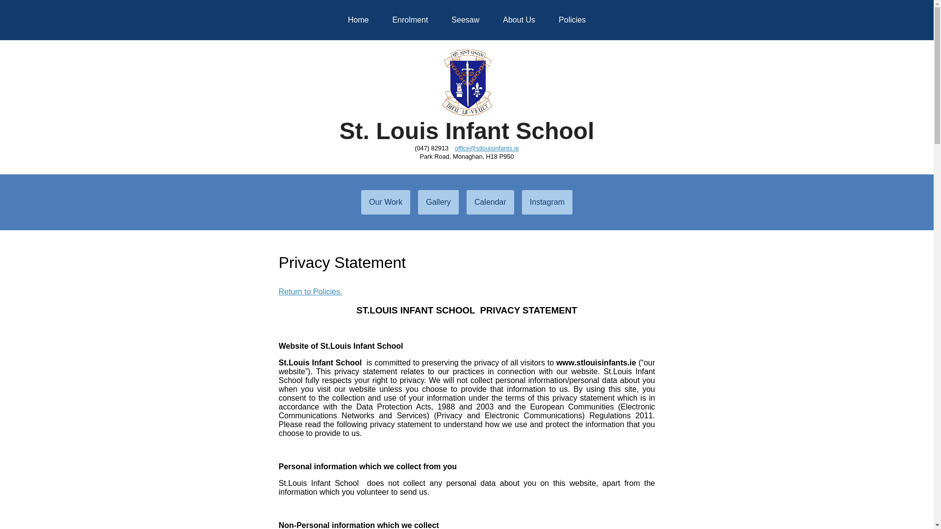  Describe the element at coordinates (358, 20) in the screenshot. I see `Home` at that location.